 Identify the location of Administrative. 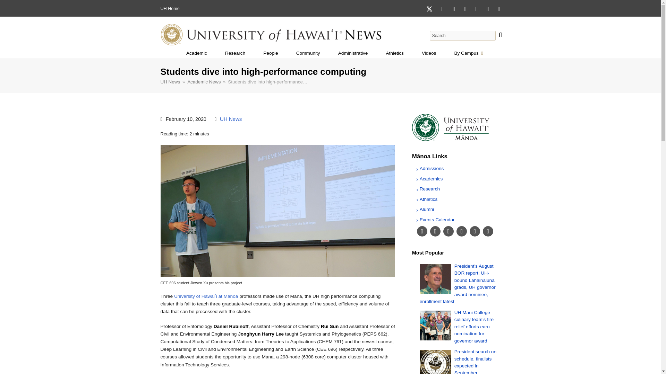
(316, 296).